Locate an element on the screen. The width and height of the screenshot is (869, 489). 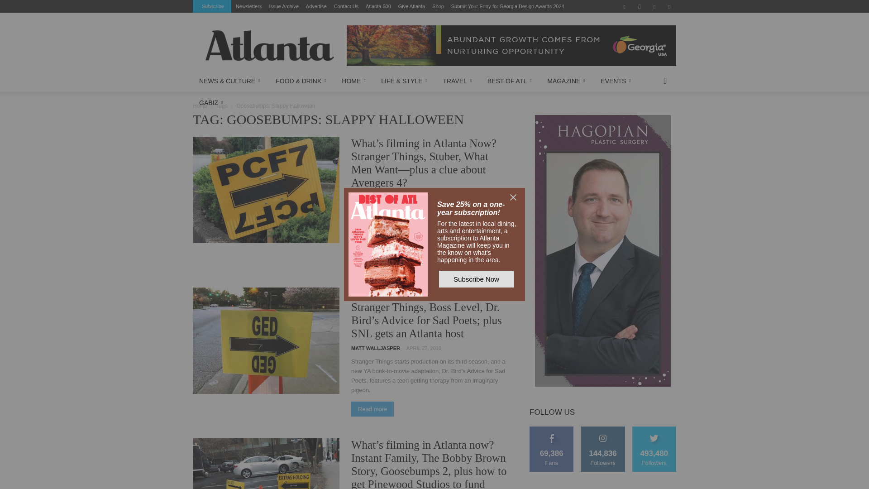
Atlanta Magazine is located at coordinates (269, 45).